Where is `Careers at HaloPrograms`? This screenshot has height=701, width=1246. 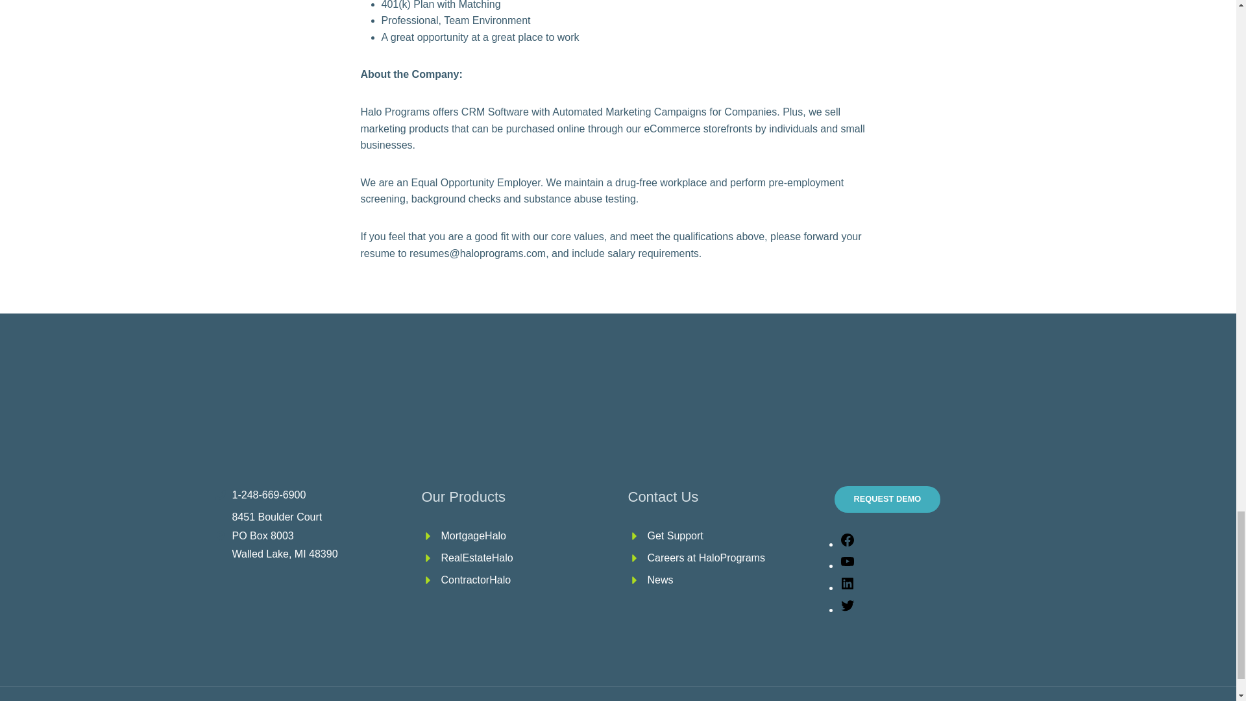
Careers at HaloPrograms is located at coordinates (706, 558).